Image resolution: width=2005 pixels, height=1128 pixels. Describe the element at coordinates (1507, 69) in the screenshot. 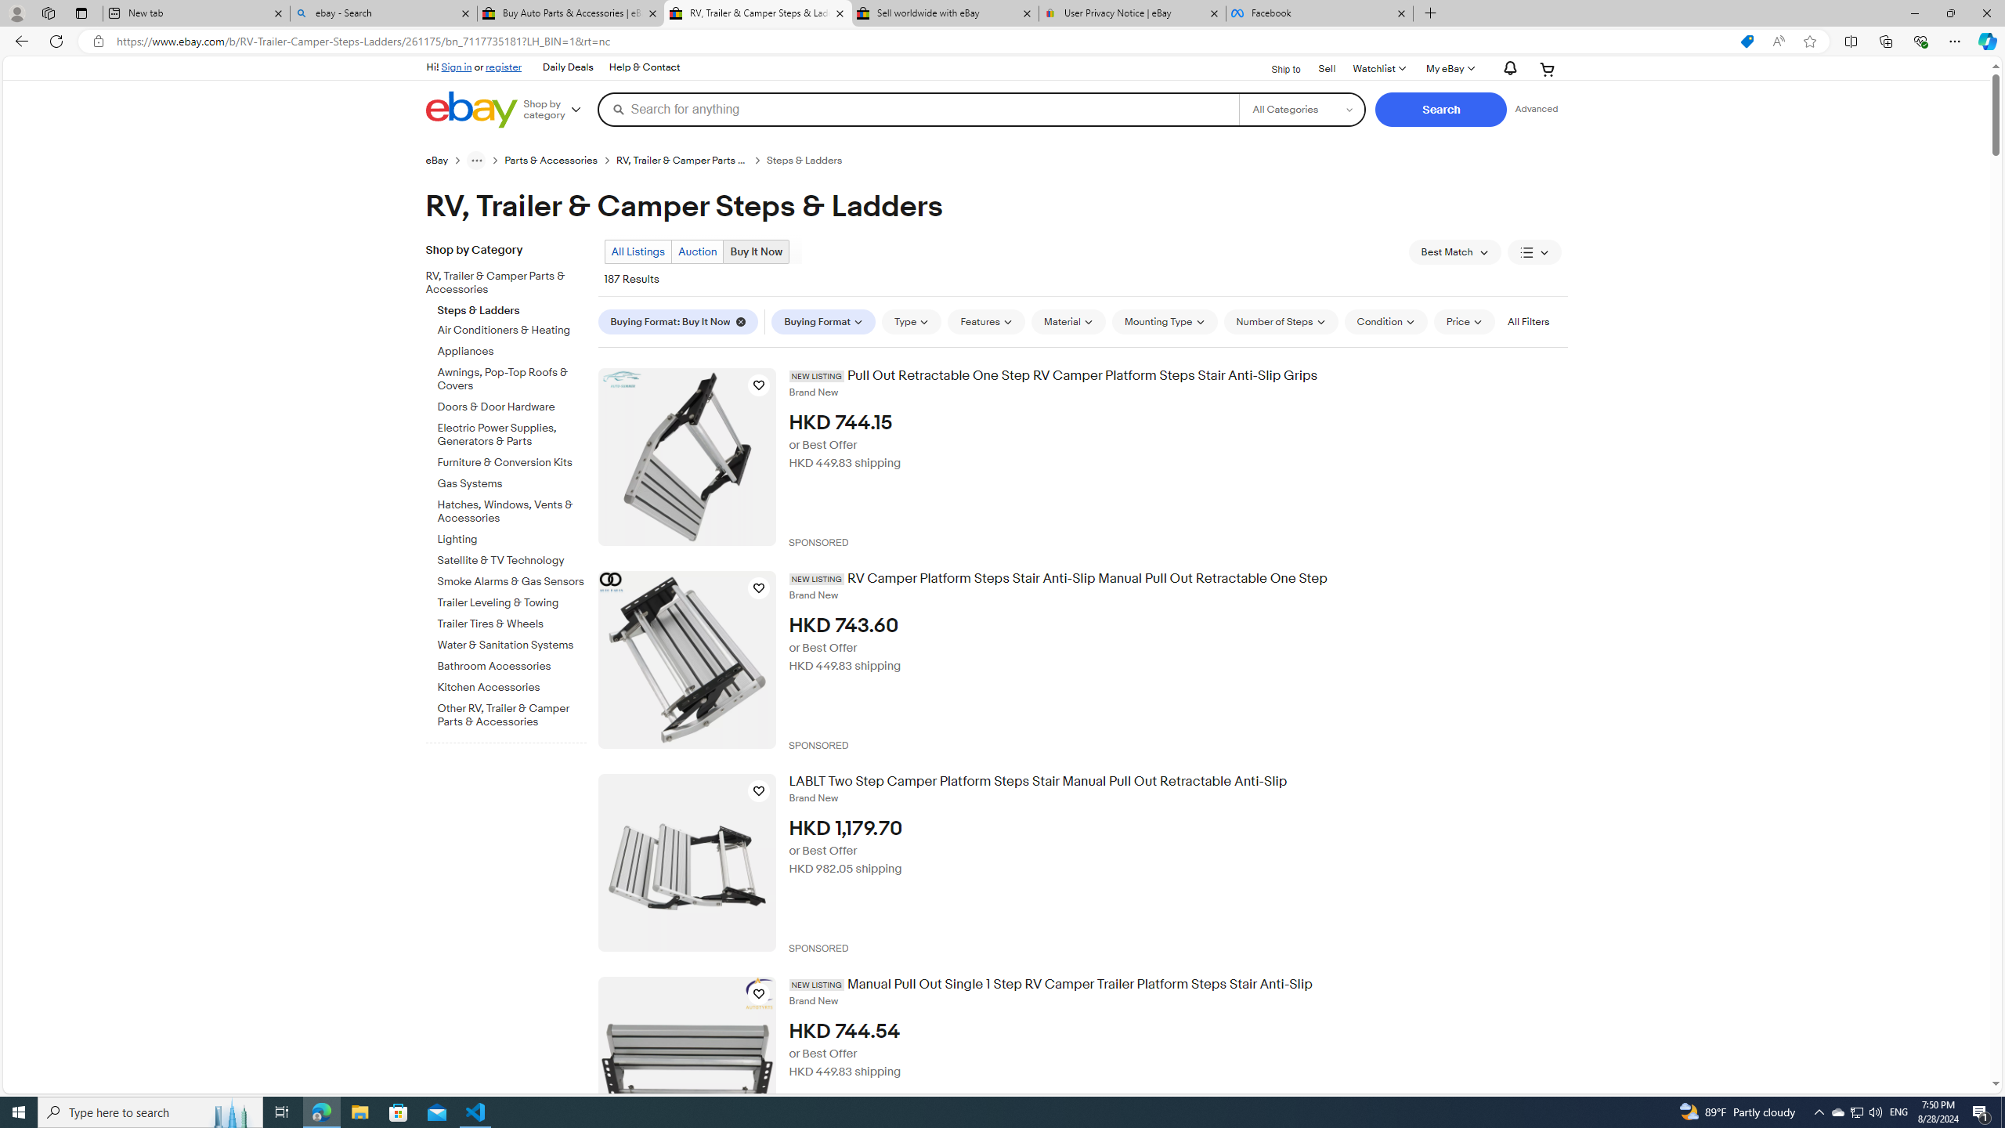

I see `AutomationID: gh-eb-Alerts` at that location.